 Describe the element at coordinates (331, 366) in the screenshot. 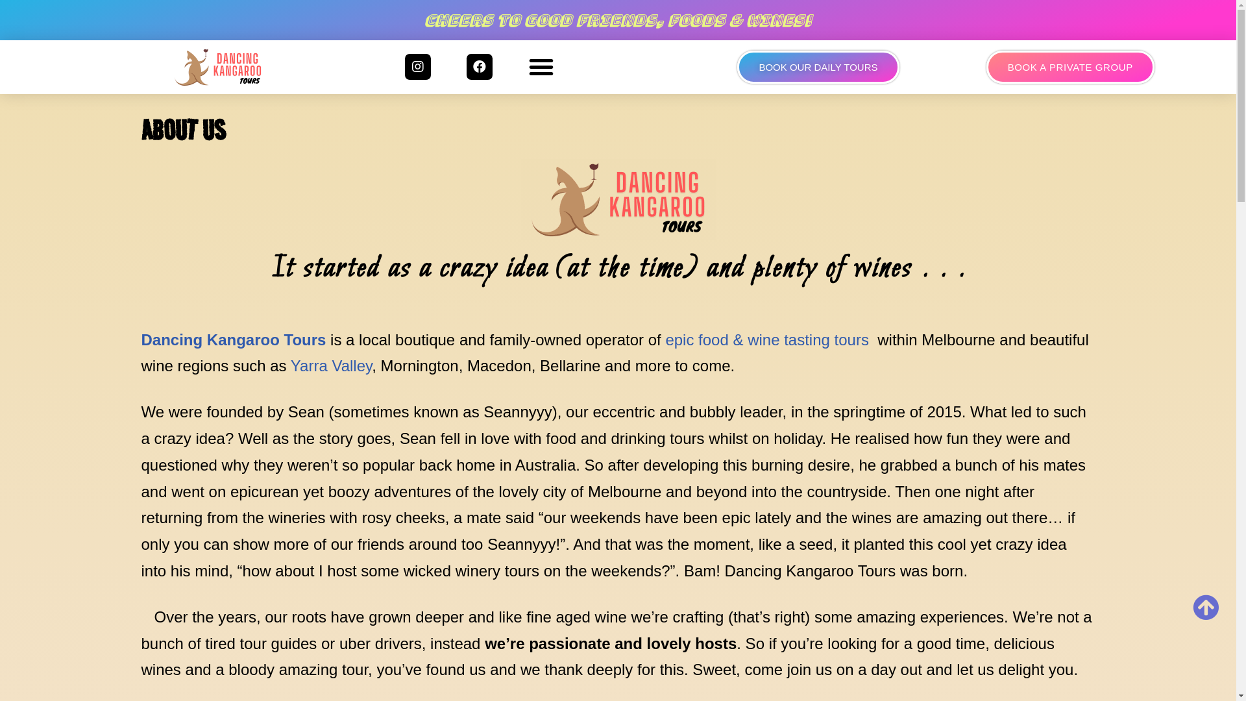

I see `Yarra Valley` at that location.